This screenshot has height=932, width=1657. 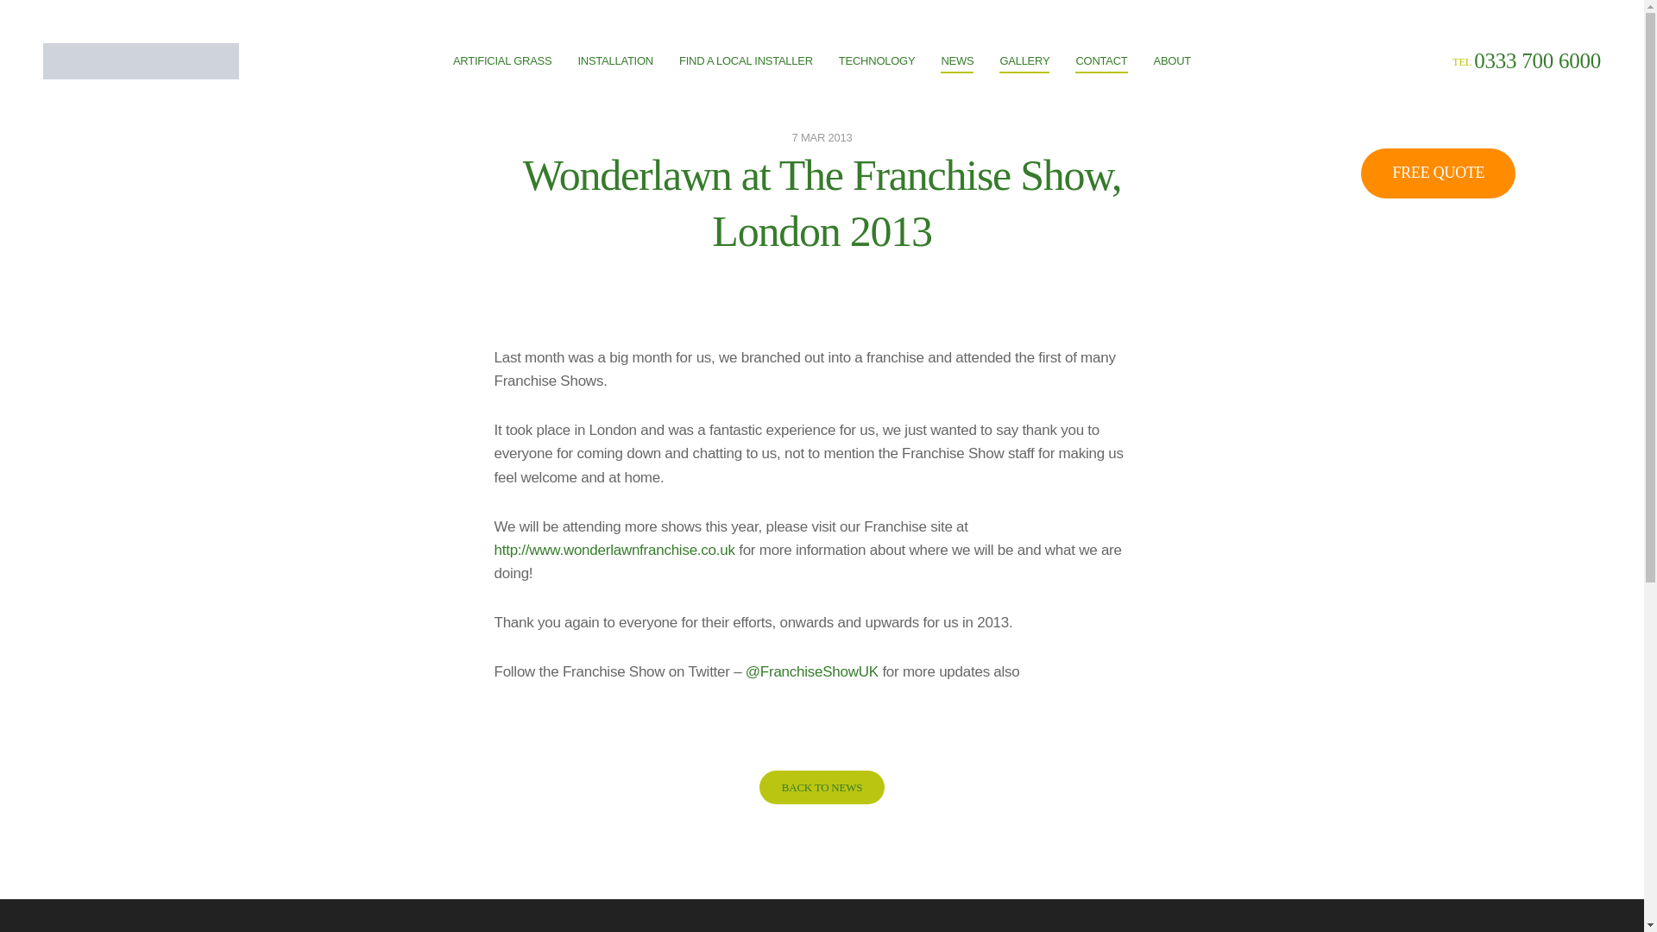 I want to click on GALLERY, so click(x=1024, y=62).